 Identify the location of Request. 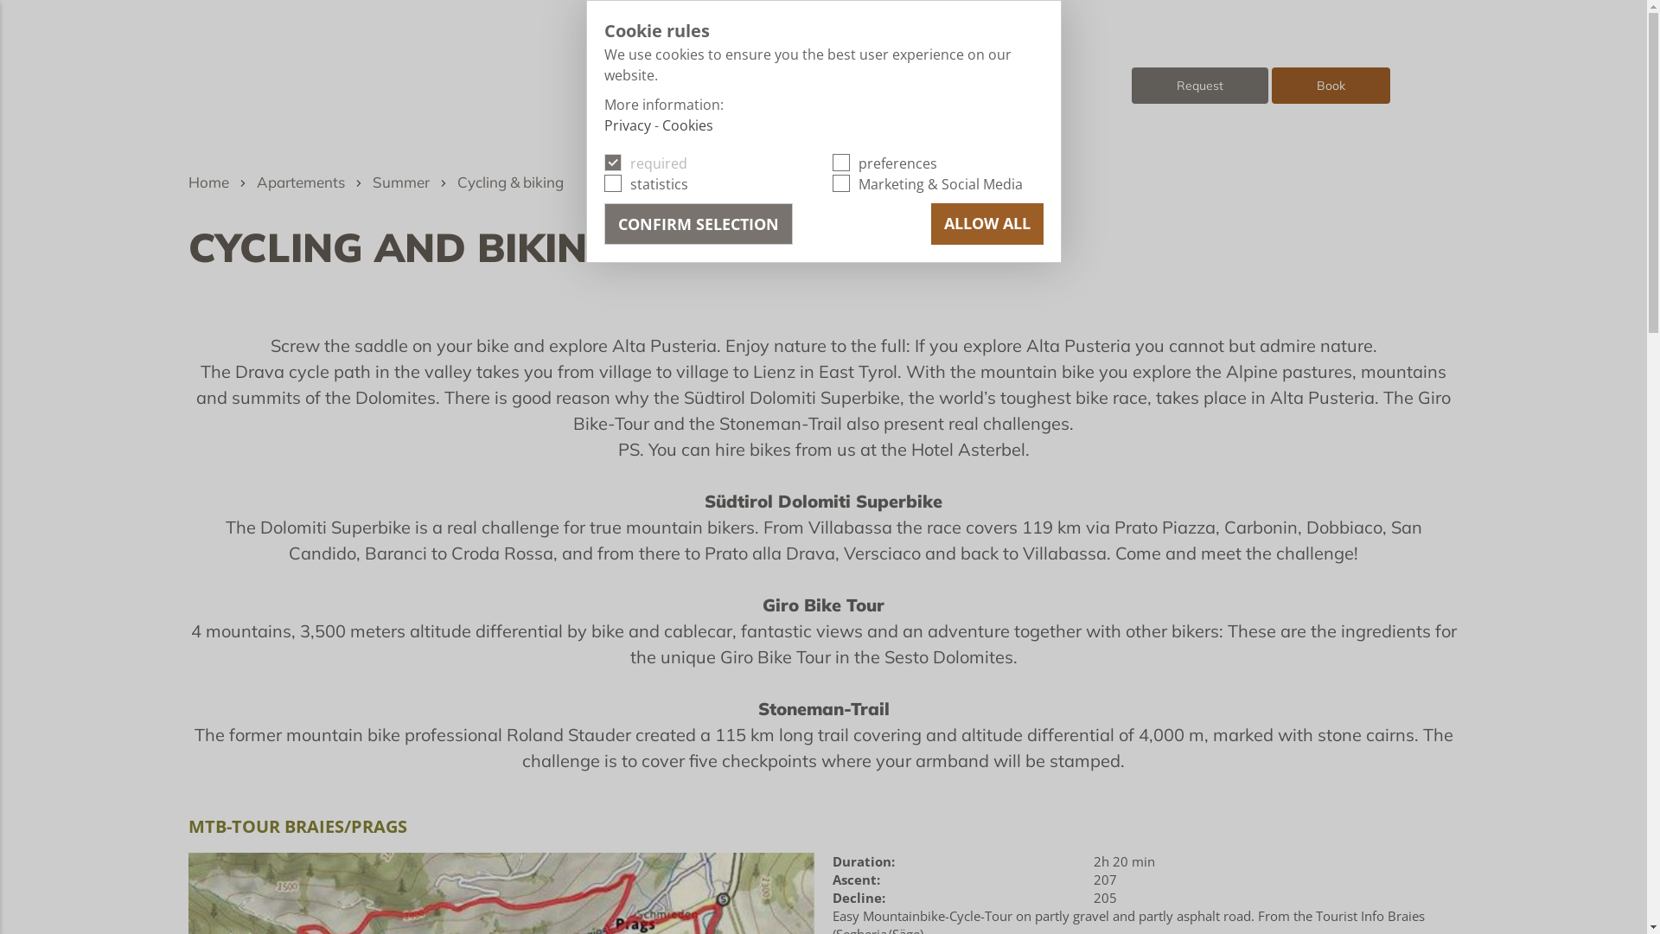
(1200, 85).